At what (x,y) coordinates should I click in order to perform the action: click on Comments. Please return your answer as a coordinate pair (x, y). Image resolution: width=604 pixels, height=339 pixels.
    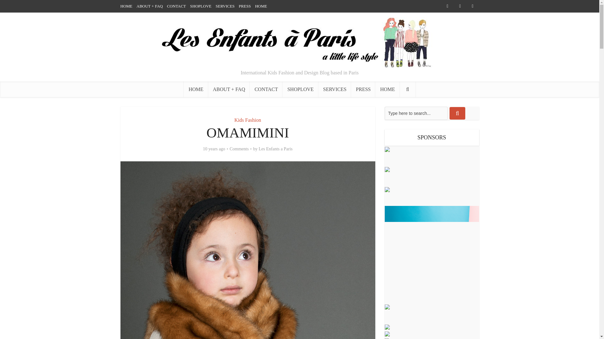
    Looking at the image, I should click on (239, 149).